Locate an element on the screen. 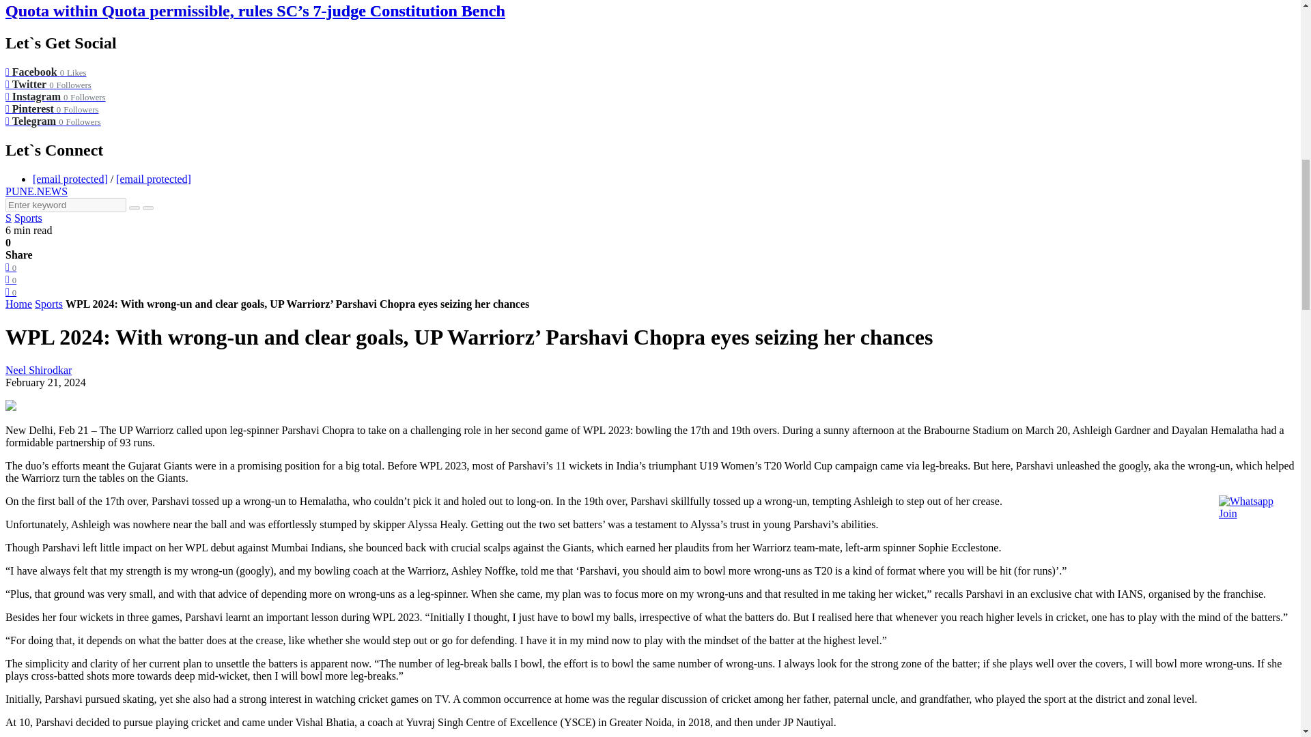 Image resolution: width=1311 pixels, height=737 pixels. 0 is located at coordinates (10, 278).